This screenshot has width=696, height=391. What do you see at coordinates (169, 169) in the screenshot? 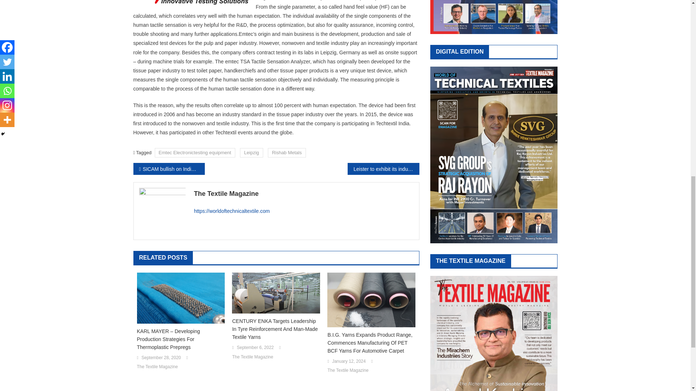
I see `SICAM bullish on Indian market for its nonwoven solutions` at bounding box center [169, 169].